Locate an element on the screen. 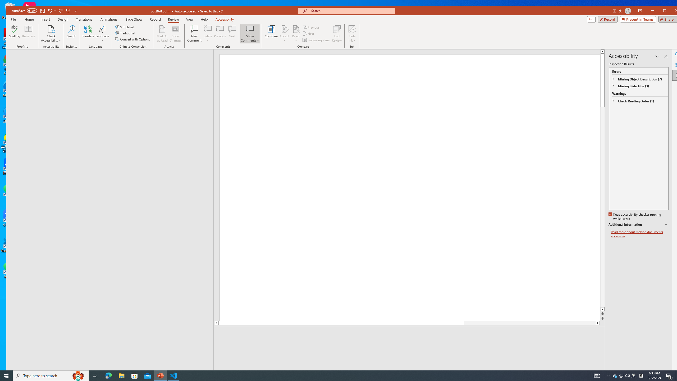  Slide Show Next On is located at coordinates (583, 374).